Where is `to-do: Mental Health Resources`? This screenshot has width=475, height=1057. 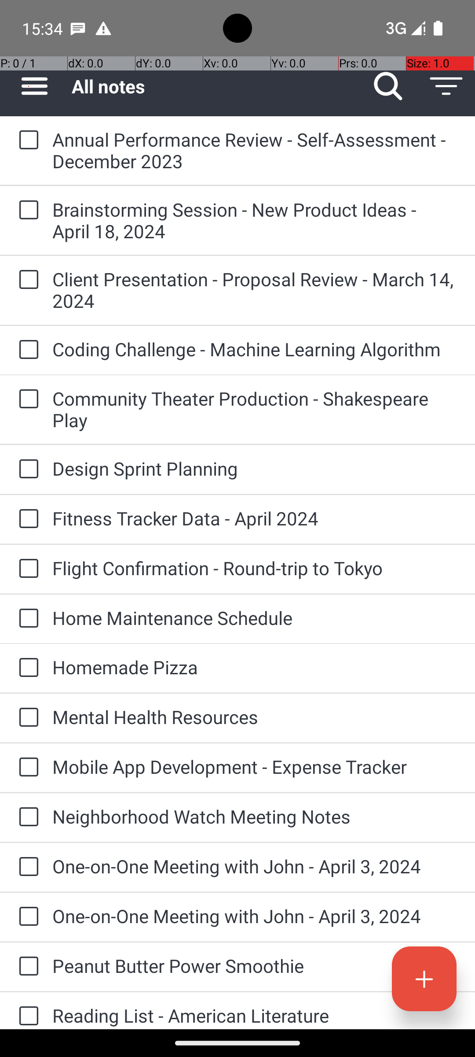
to-do: Mental Health Resources is located at coordinates (26, 718).